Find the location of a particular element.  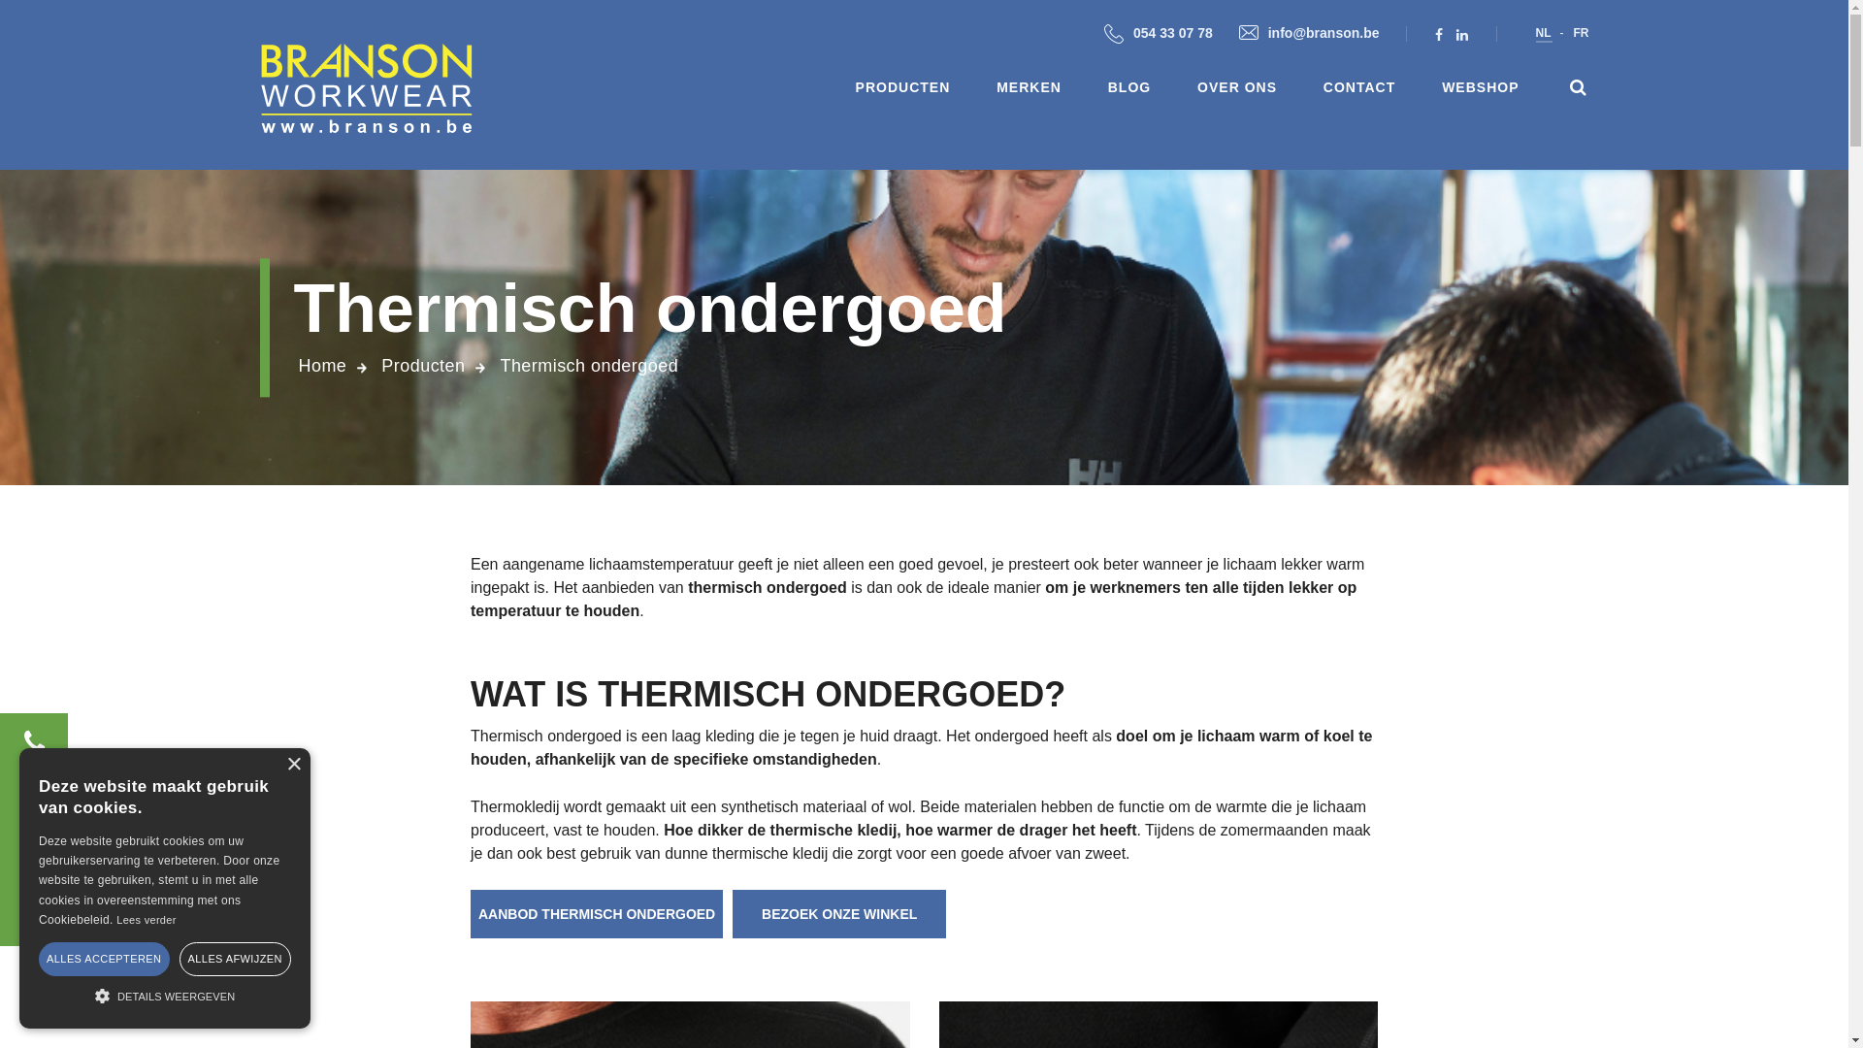

WEBSHOP is located at coordinates (1481, 91).